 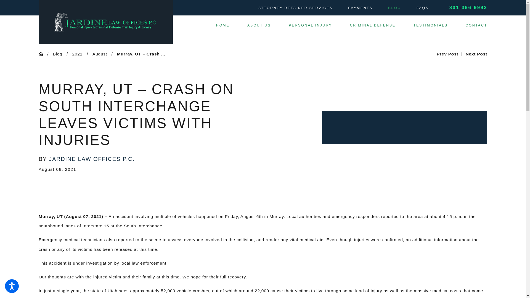 I want to click on PERSONAL INJURY, so click(x=310, y=25).